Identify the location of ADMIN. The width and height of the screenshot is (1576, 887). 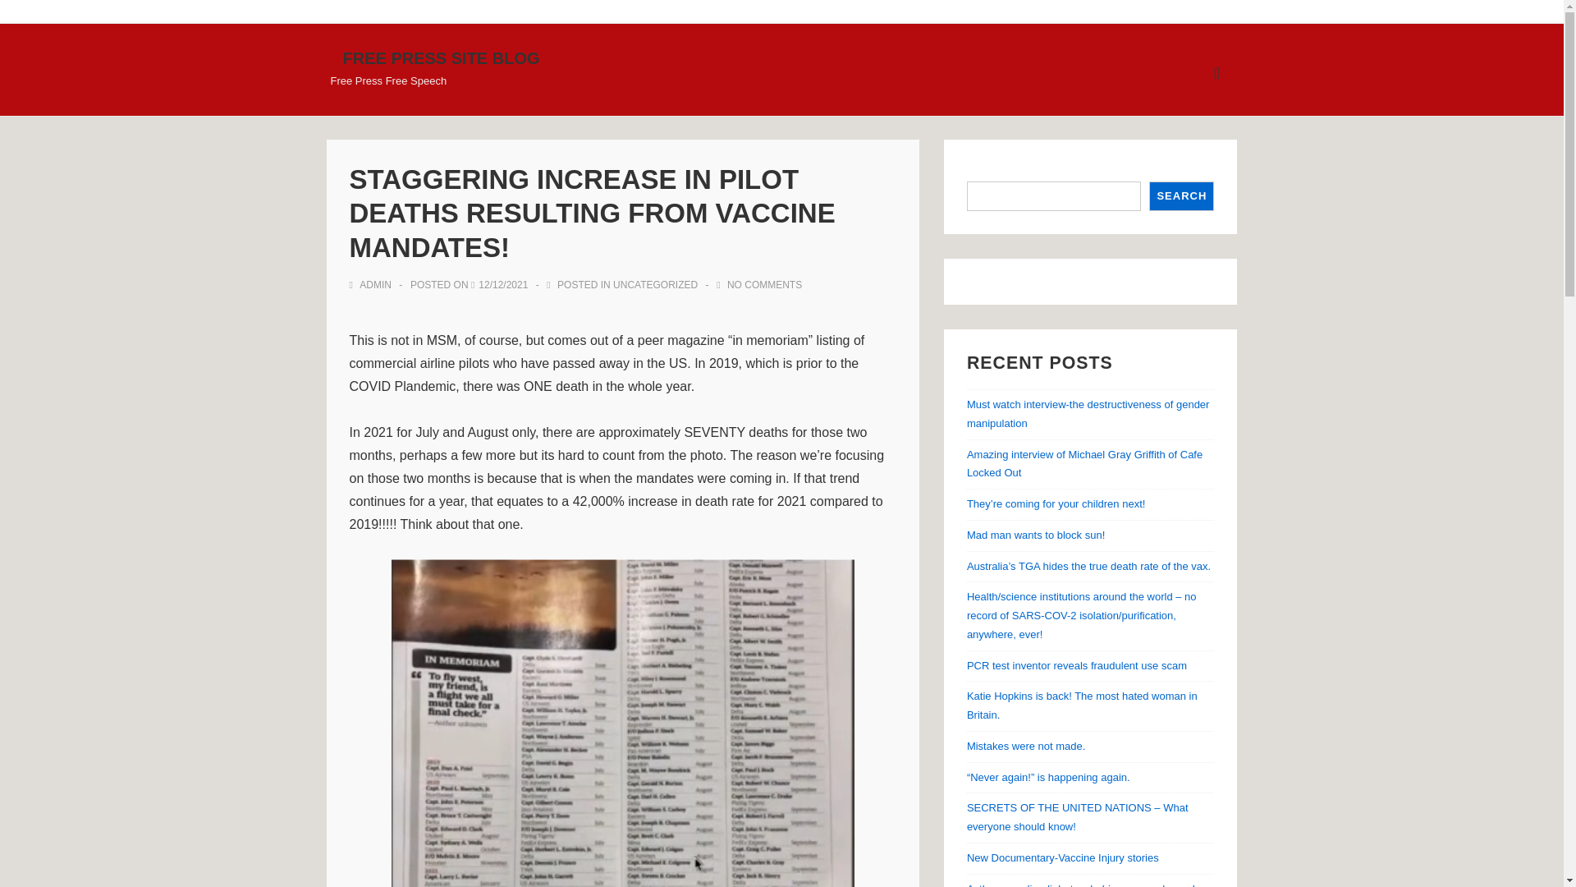
(373, 285).